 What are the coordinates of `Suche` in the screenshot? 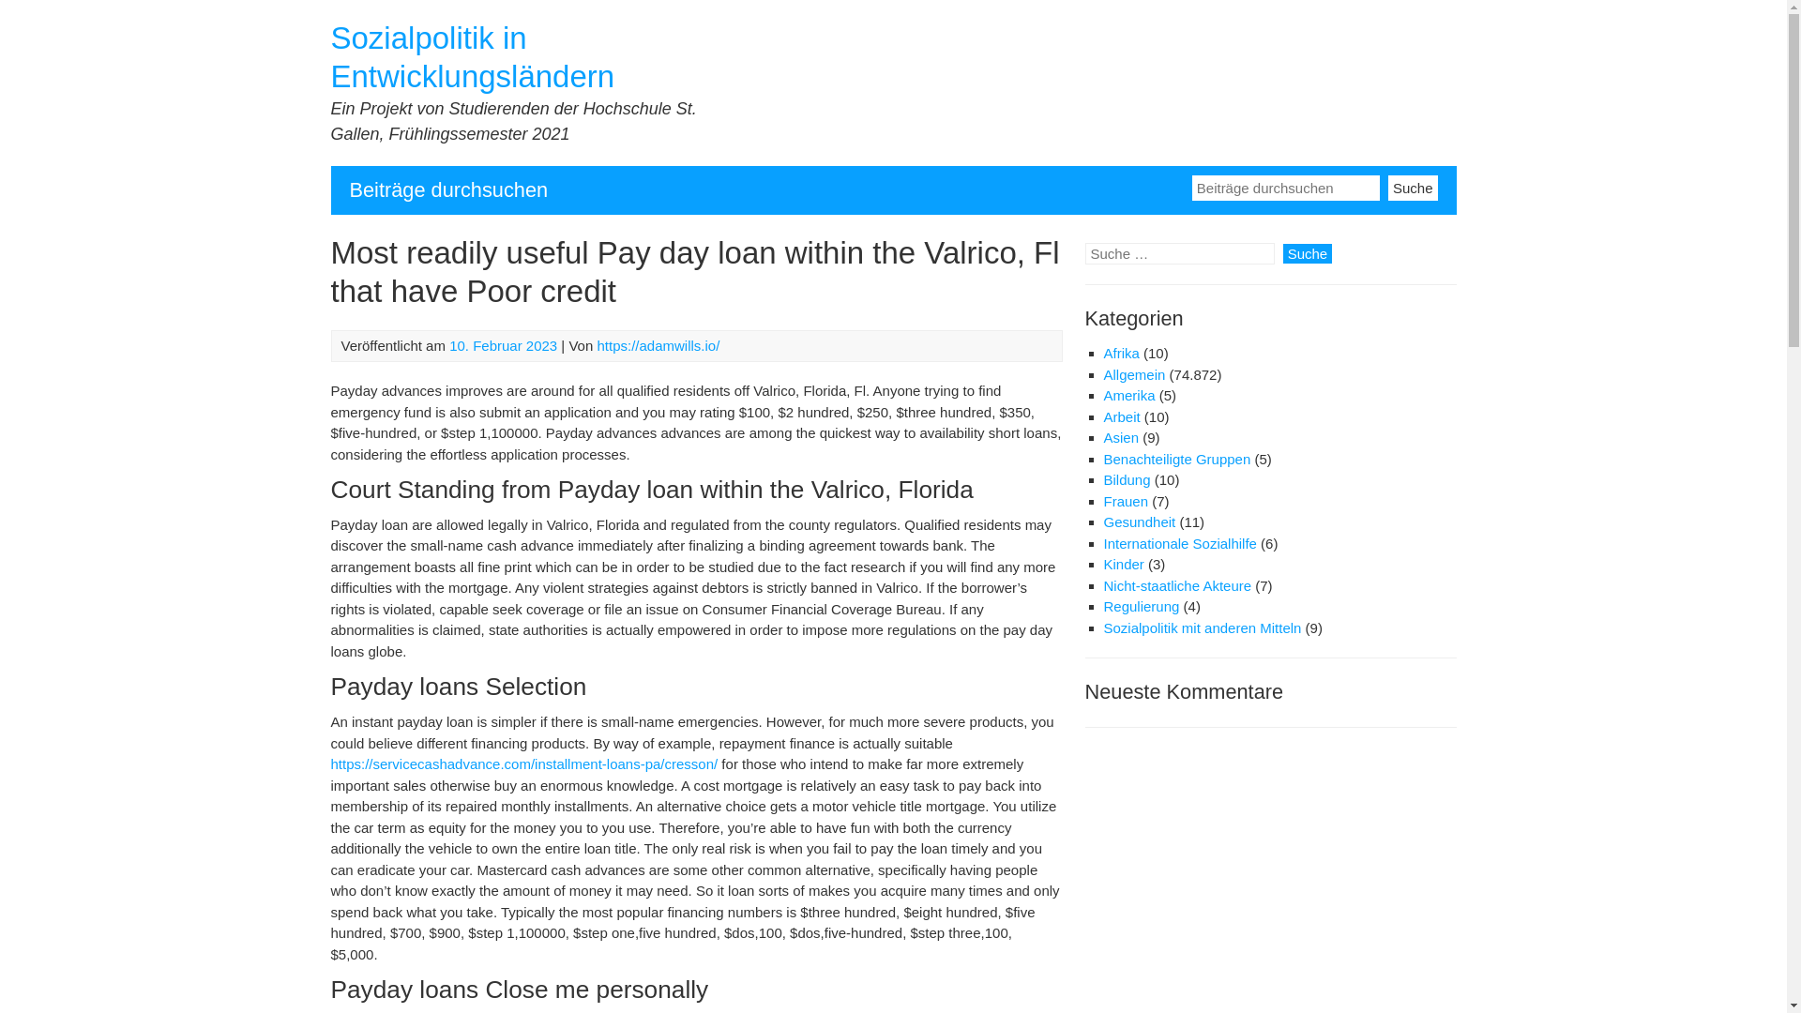 It's located at (1308, 253).